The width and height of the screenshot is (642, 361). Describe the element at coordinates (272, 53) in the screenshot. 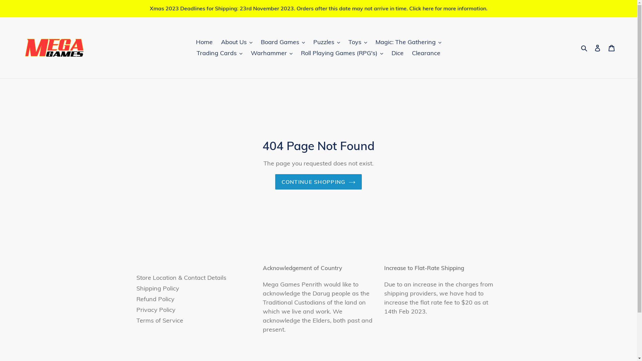

I see `Warhammer` at that location.